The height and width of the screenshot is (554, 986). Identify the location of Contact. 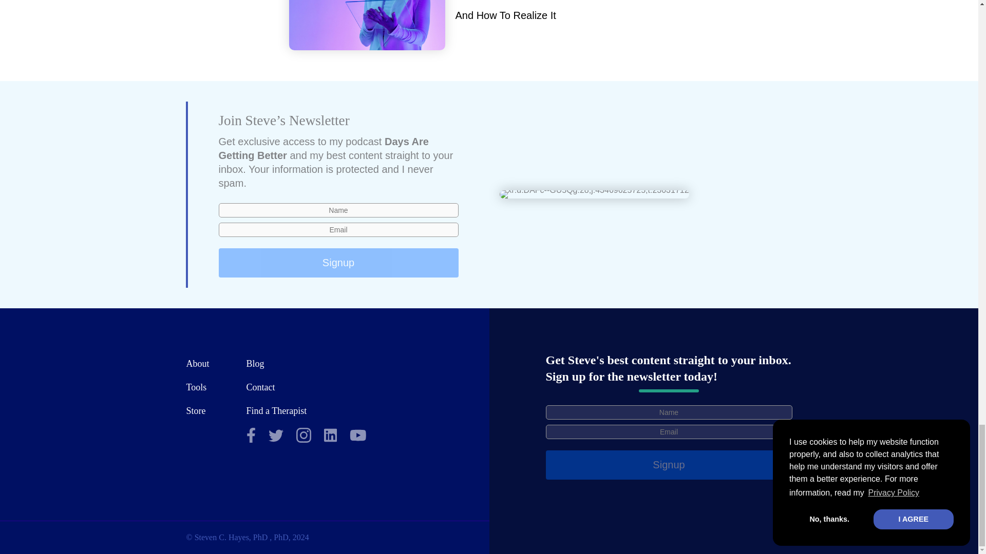
(261, 387).